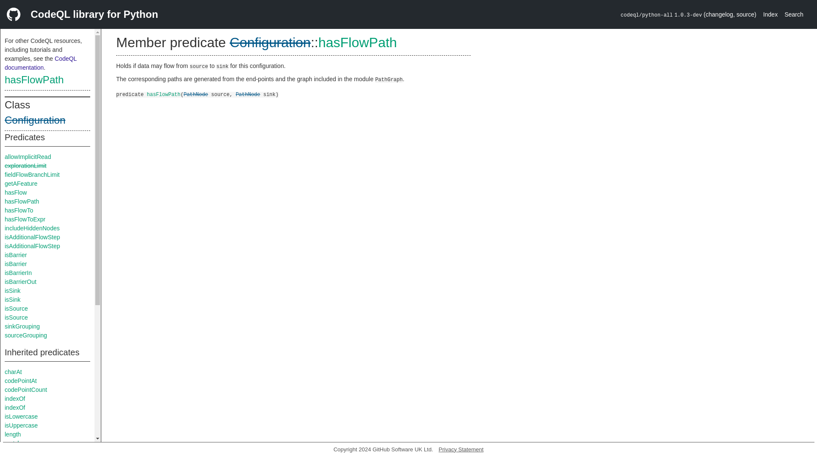 This screenshot has width=817, height=459. Describe the element at coordinates (15, 407) in the screenshot. I see `indexOf` at that location.